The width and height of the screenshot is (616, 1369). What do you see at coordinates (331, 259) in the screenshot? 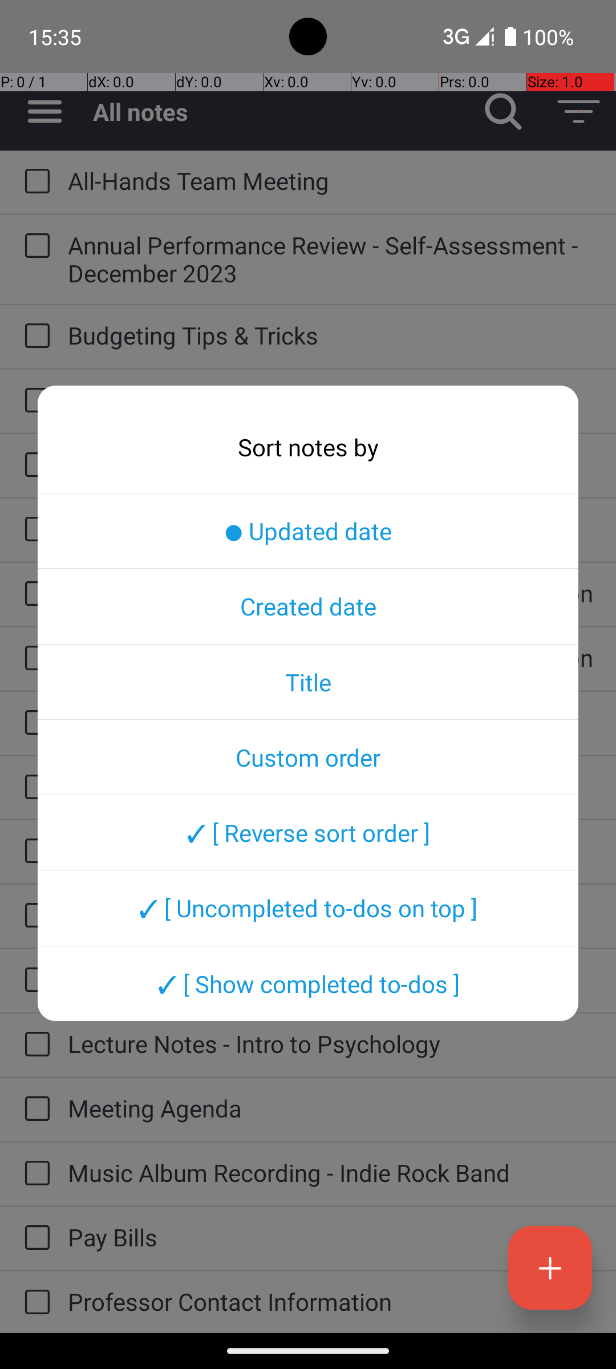
I see `Annual Performance Review - Self-Assessment - December 2023` at bounding box center [331, 259].